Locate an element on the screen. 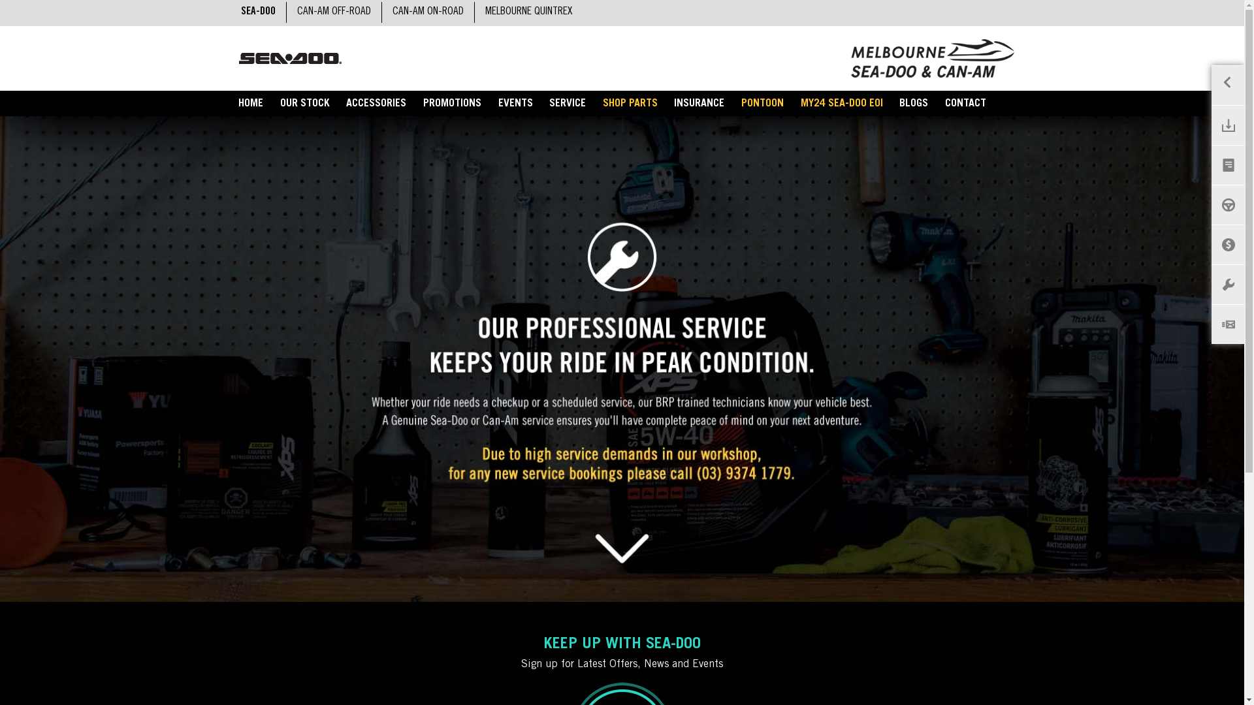 The height and width of the screenshot is (705, 1254). SERVICE is located at coordinates (568, 104).